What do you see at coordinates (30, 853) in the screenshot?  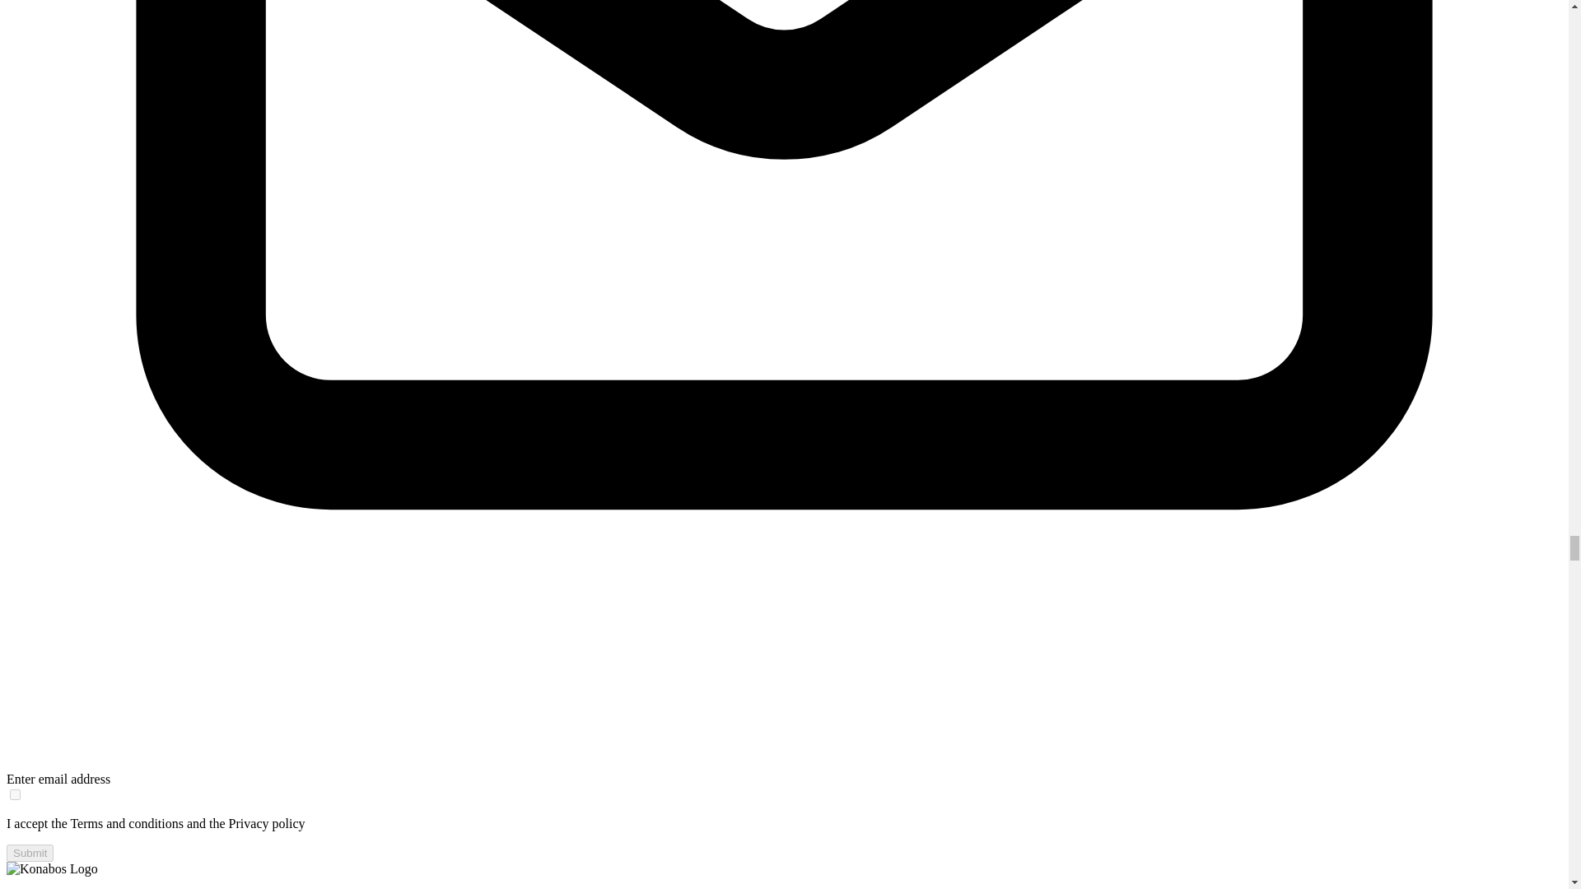 I see `Submit` at bounding box center [30, 853].